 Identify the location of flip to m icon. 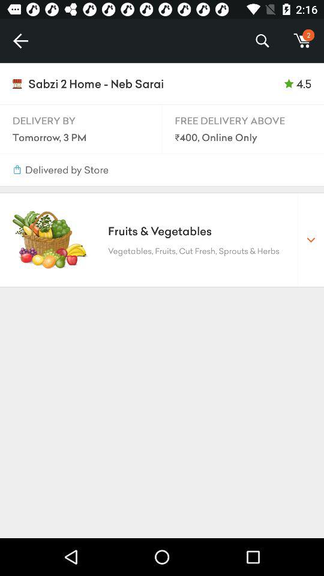
(302, 41).